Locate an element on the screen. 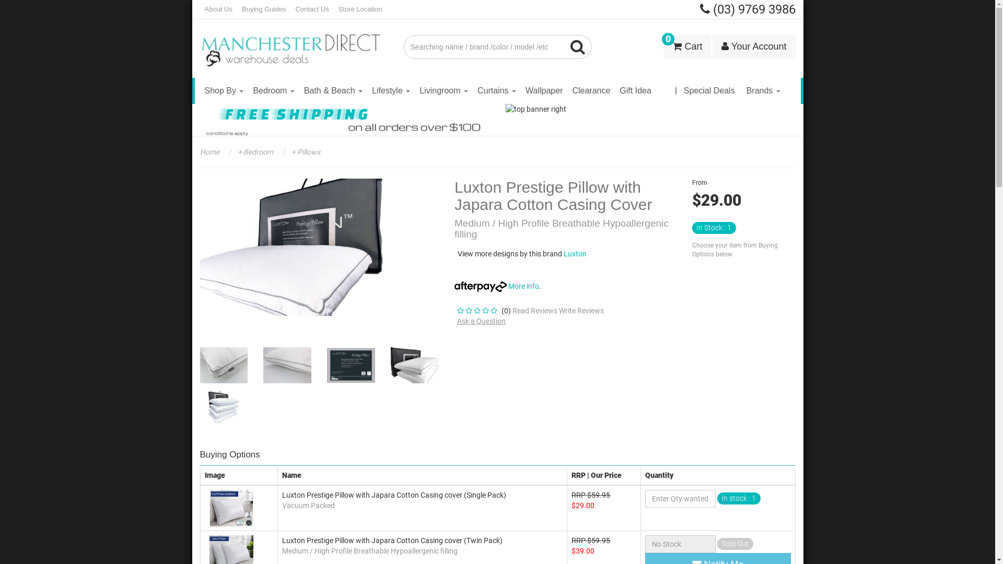 Image resolution: width=1003 pixels, height=564 pixels. Ask a Question is located at coordinates (482, 321).